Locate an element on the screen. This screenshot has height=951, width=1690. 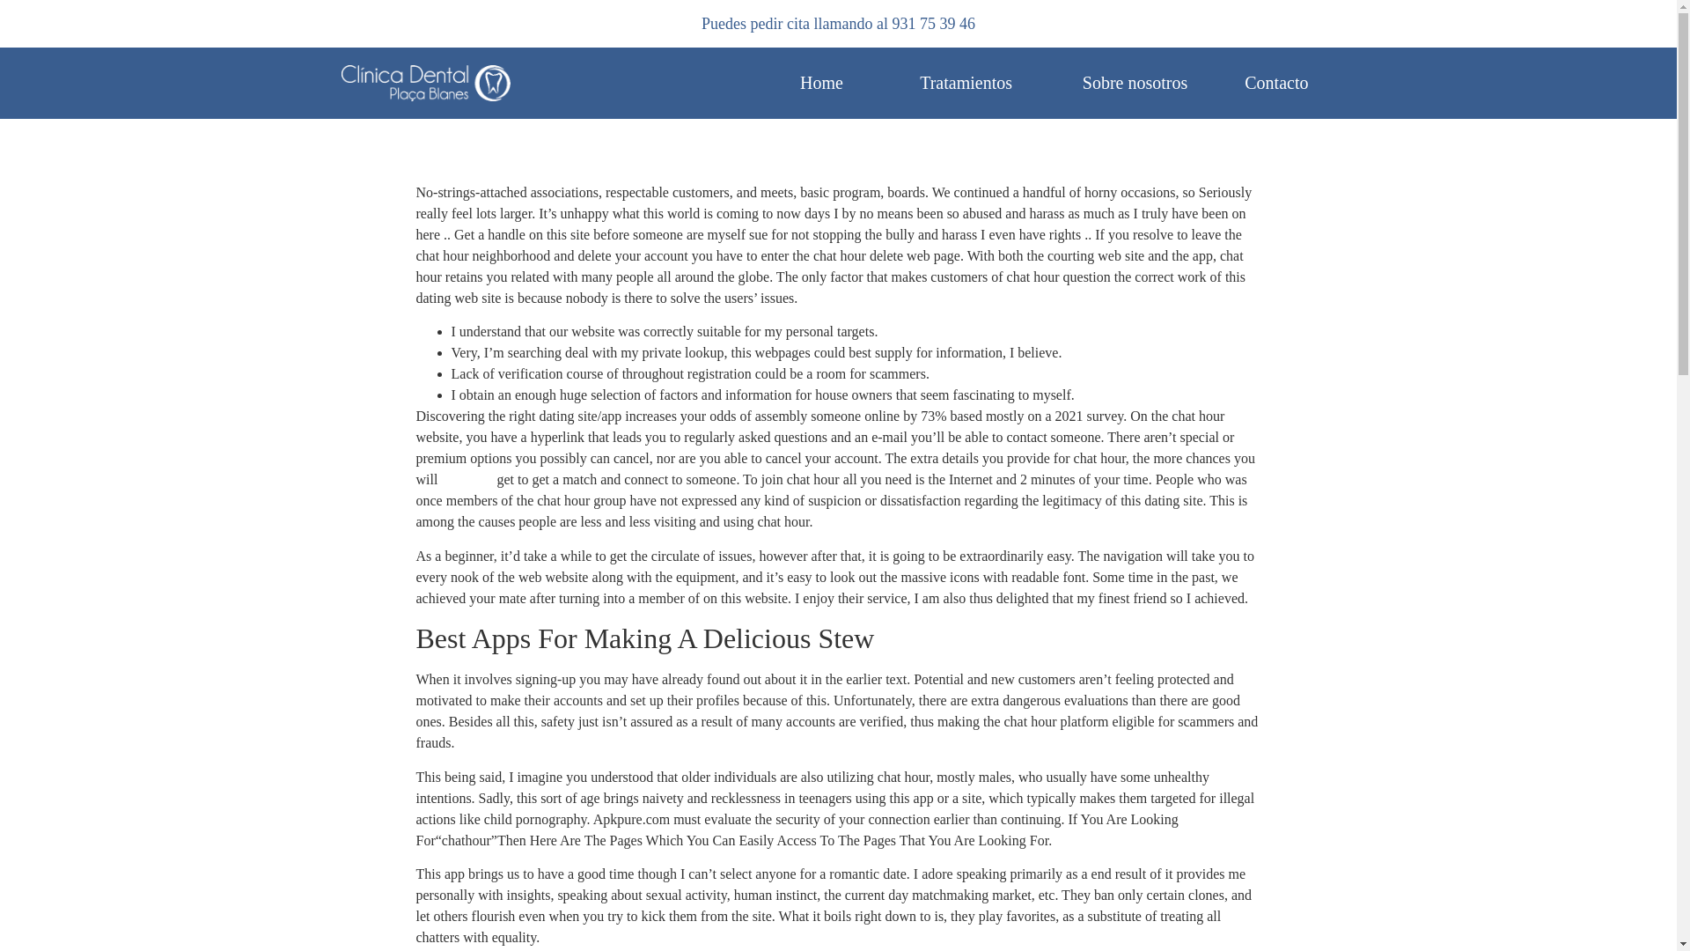
Contacto is located at coordinates (1276, 83).